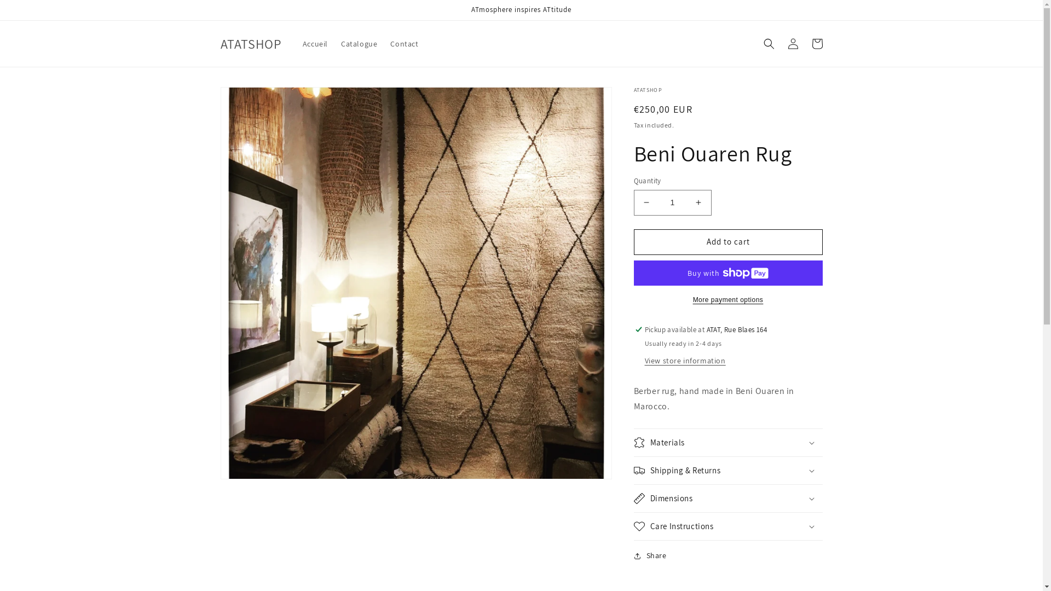 The height and width of the screenshot is (591, 1051). What do you see at coordinates (359, 44) in the screenshot?
I see `Catalogue` at bounding box center [359, 44].